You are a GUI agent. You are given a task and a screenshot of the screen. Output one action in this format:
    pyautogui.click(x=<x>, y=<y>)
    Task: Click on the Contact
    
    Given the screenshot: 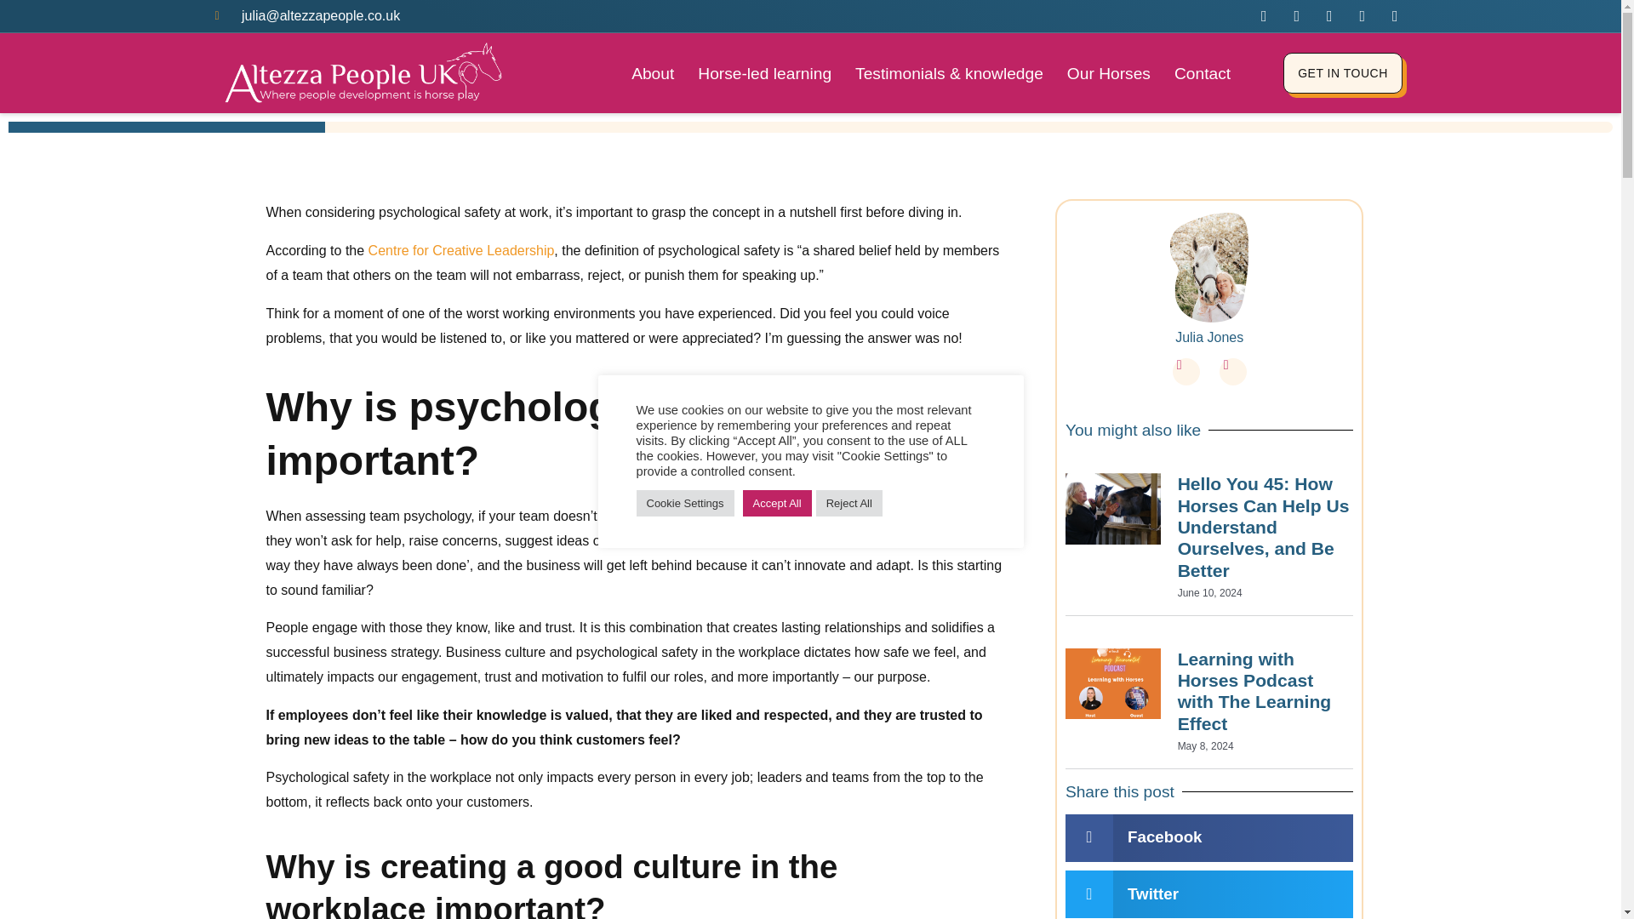 What is the action you would take?
    pyautogui.click(x=1202, y=73)
    